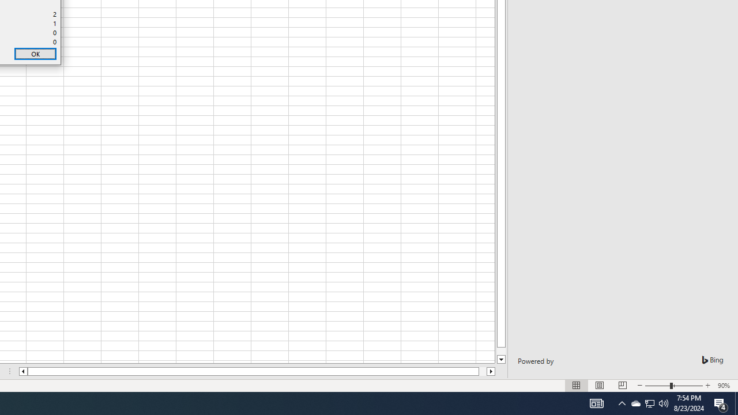  What do you see at coordinates (649, 403) in the screenshot?
I see `Line down` at bounding box center [649, 403].